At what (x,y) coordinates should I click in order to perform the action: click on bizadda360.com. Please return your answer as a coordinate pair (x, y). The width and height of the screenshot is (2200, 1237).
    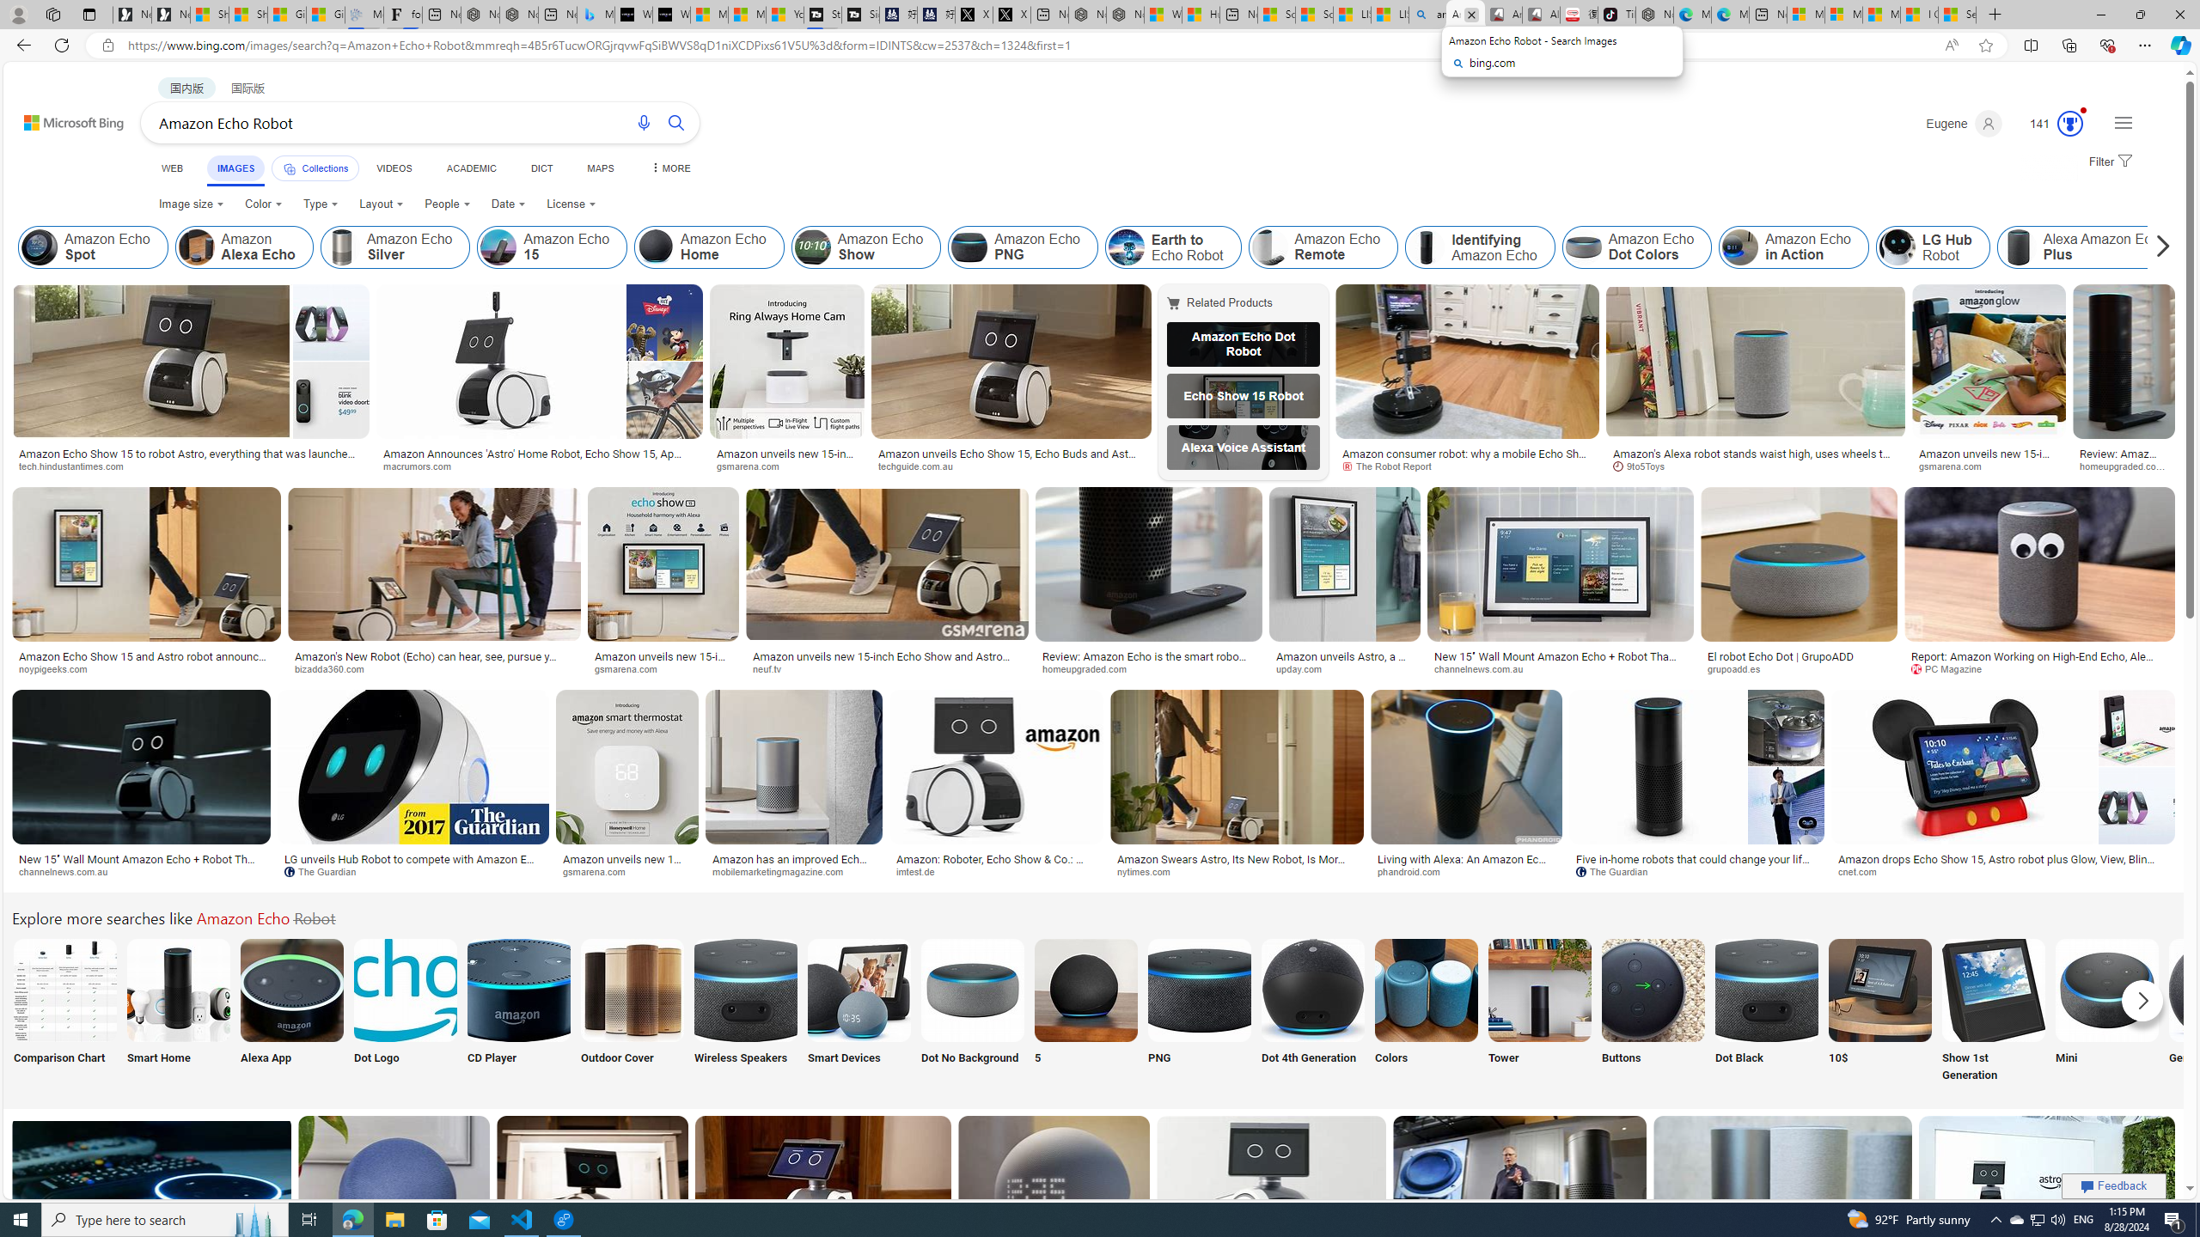
    Looking at the image, I should click on (435, 668).